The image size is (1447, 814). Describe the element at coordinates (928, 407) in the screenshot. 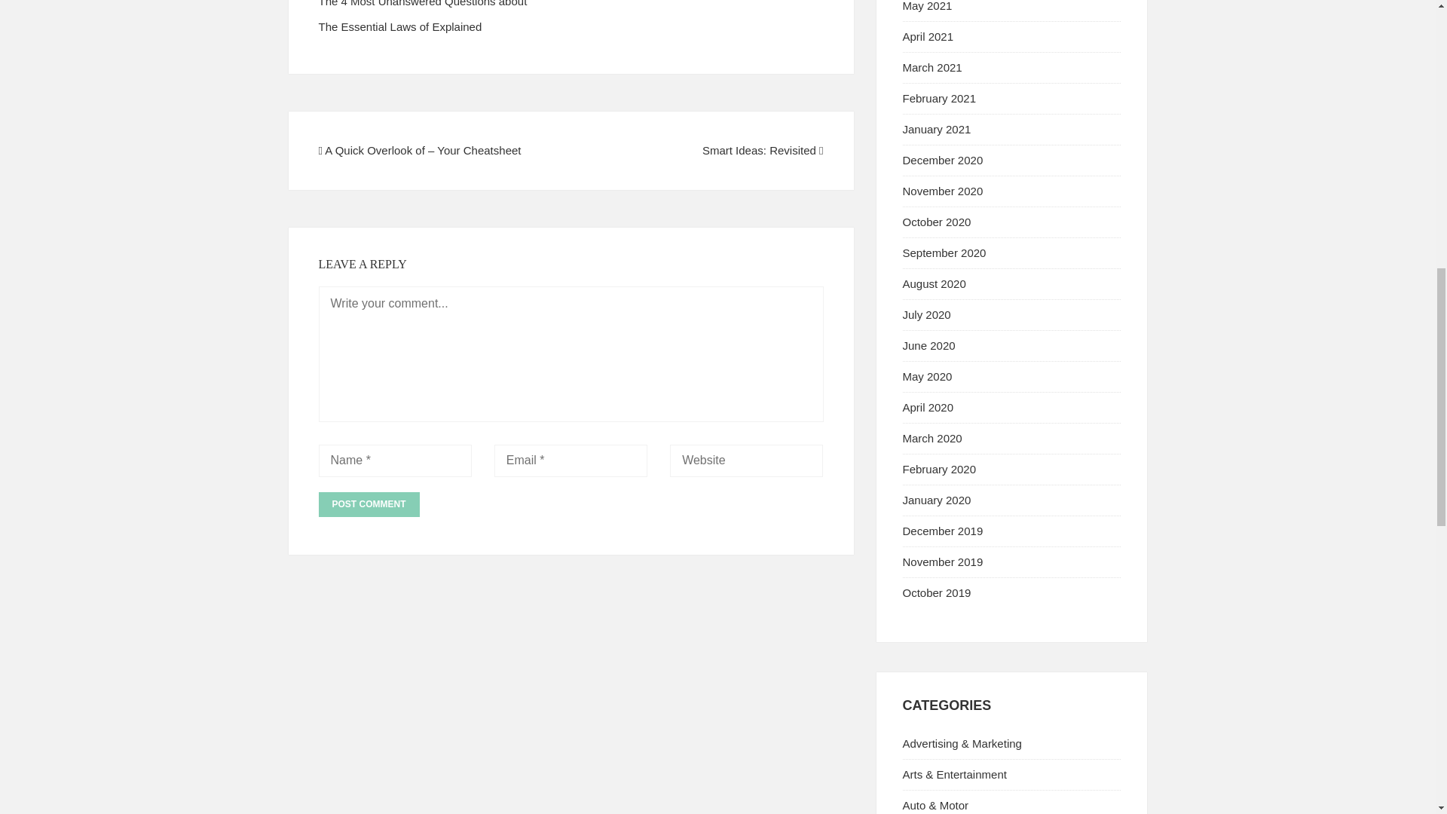

I see `April 2020` at that location.